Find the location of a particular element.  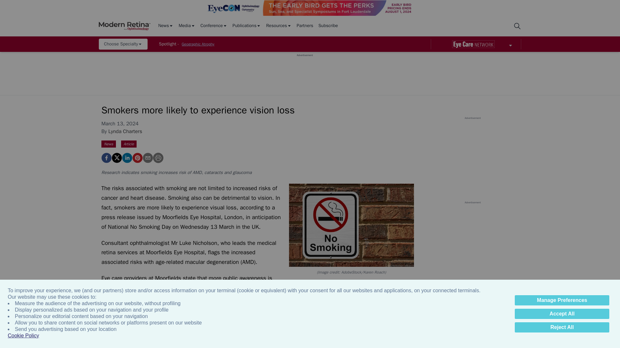

Manage Preferences is located at coordinates (562, 300).